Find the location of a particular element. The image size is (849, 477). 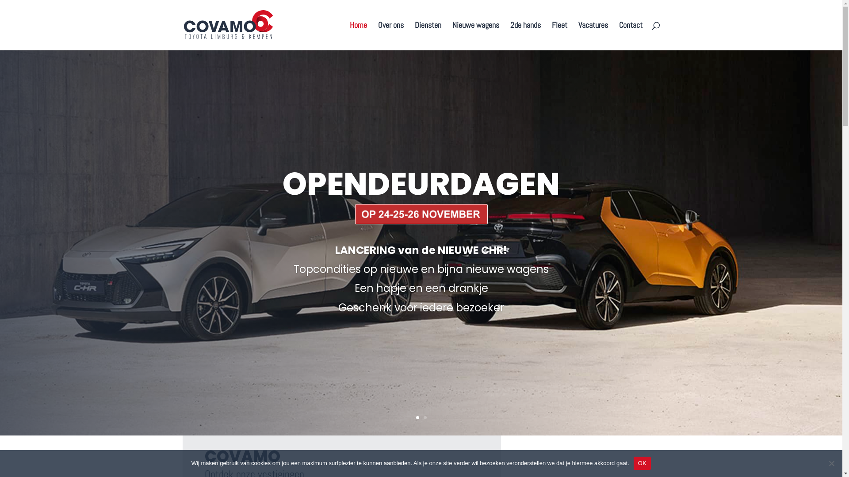

OPENDEURDAGEN is located at coordinates (421, 184).